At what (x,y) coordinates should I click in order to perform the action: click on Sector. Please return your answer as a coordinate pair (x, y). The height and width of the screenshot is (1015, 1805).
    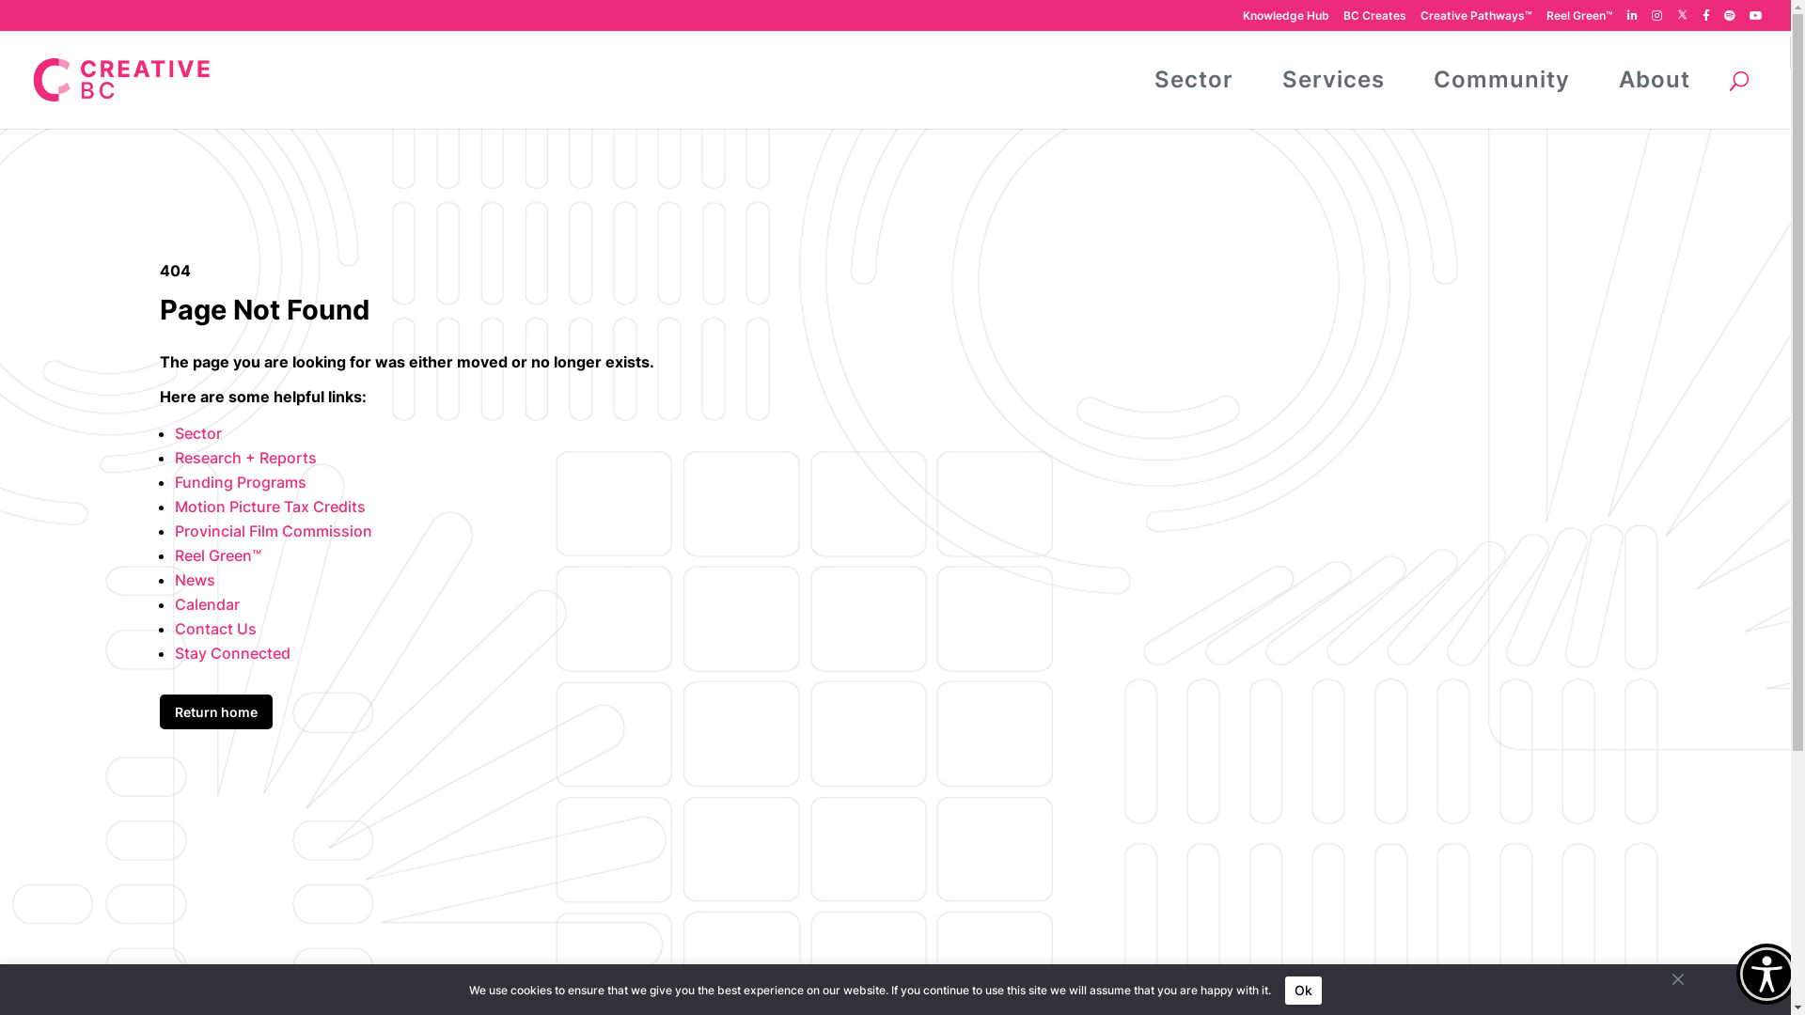
    Looking at the image, I should click on (1194, 80).